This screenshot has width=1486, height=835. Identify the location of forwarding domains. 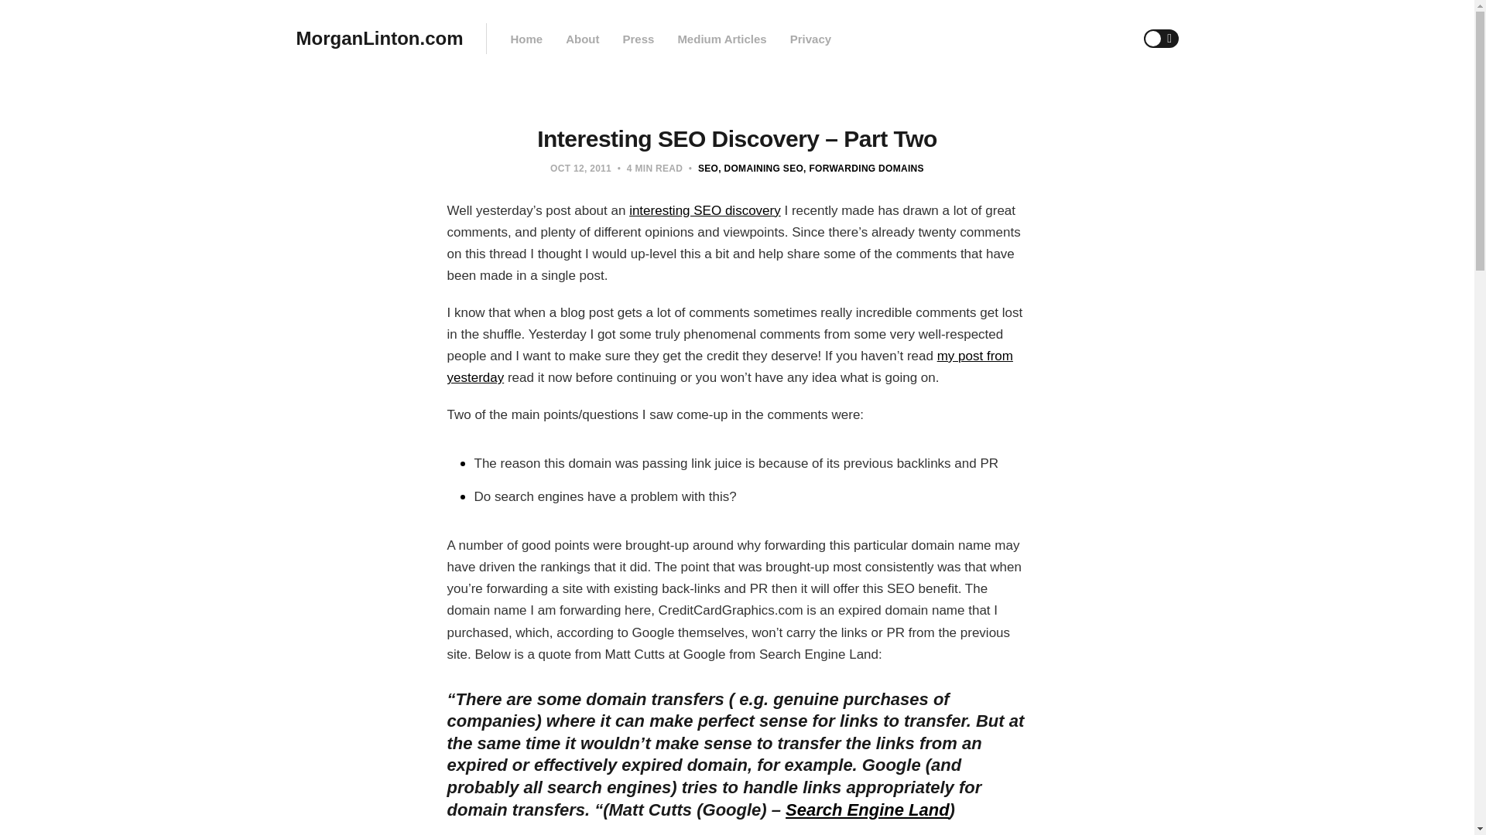
(864, 168).